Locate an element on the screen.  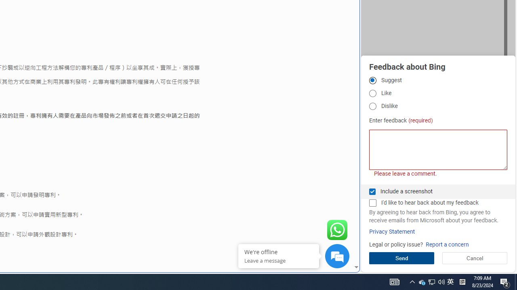
Cancel is located at coordinates (474, 258).